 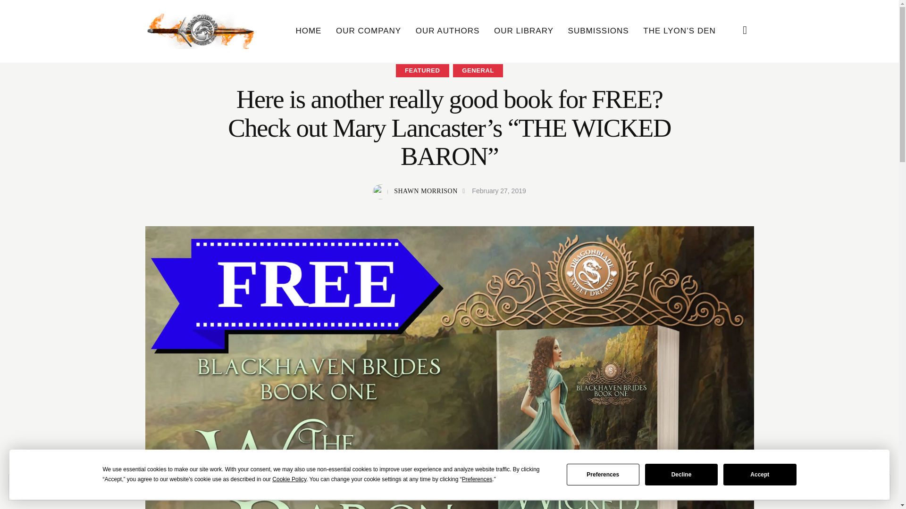 I want to click on SUBMISSIONS, so click(x=598, y=31).